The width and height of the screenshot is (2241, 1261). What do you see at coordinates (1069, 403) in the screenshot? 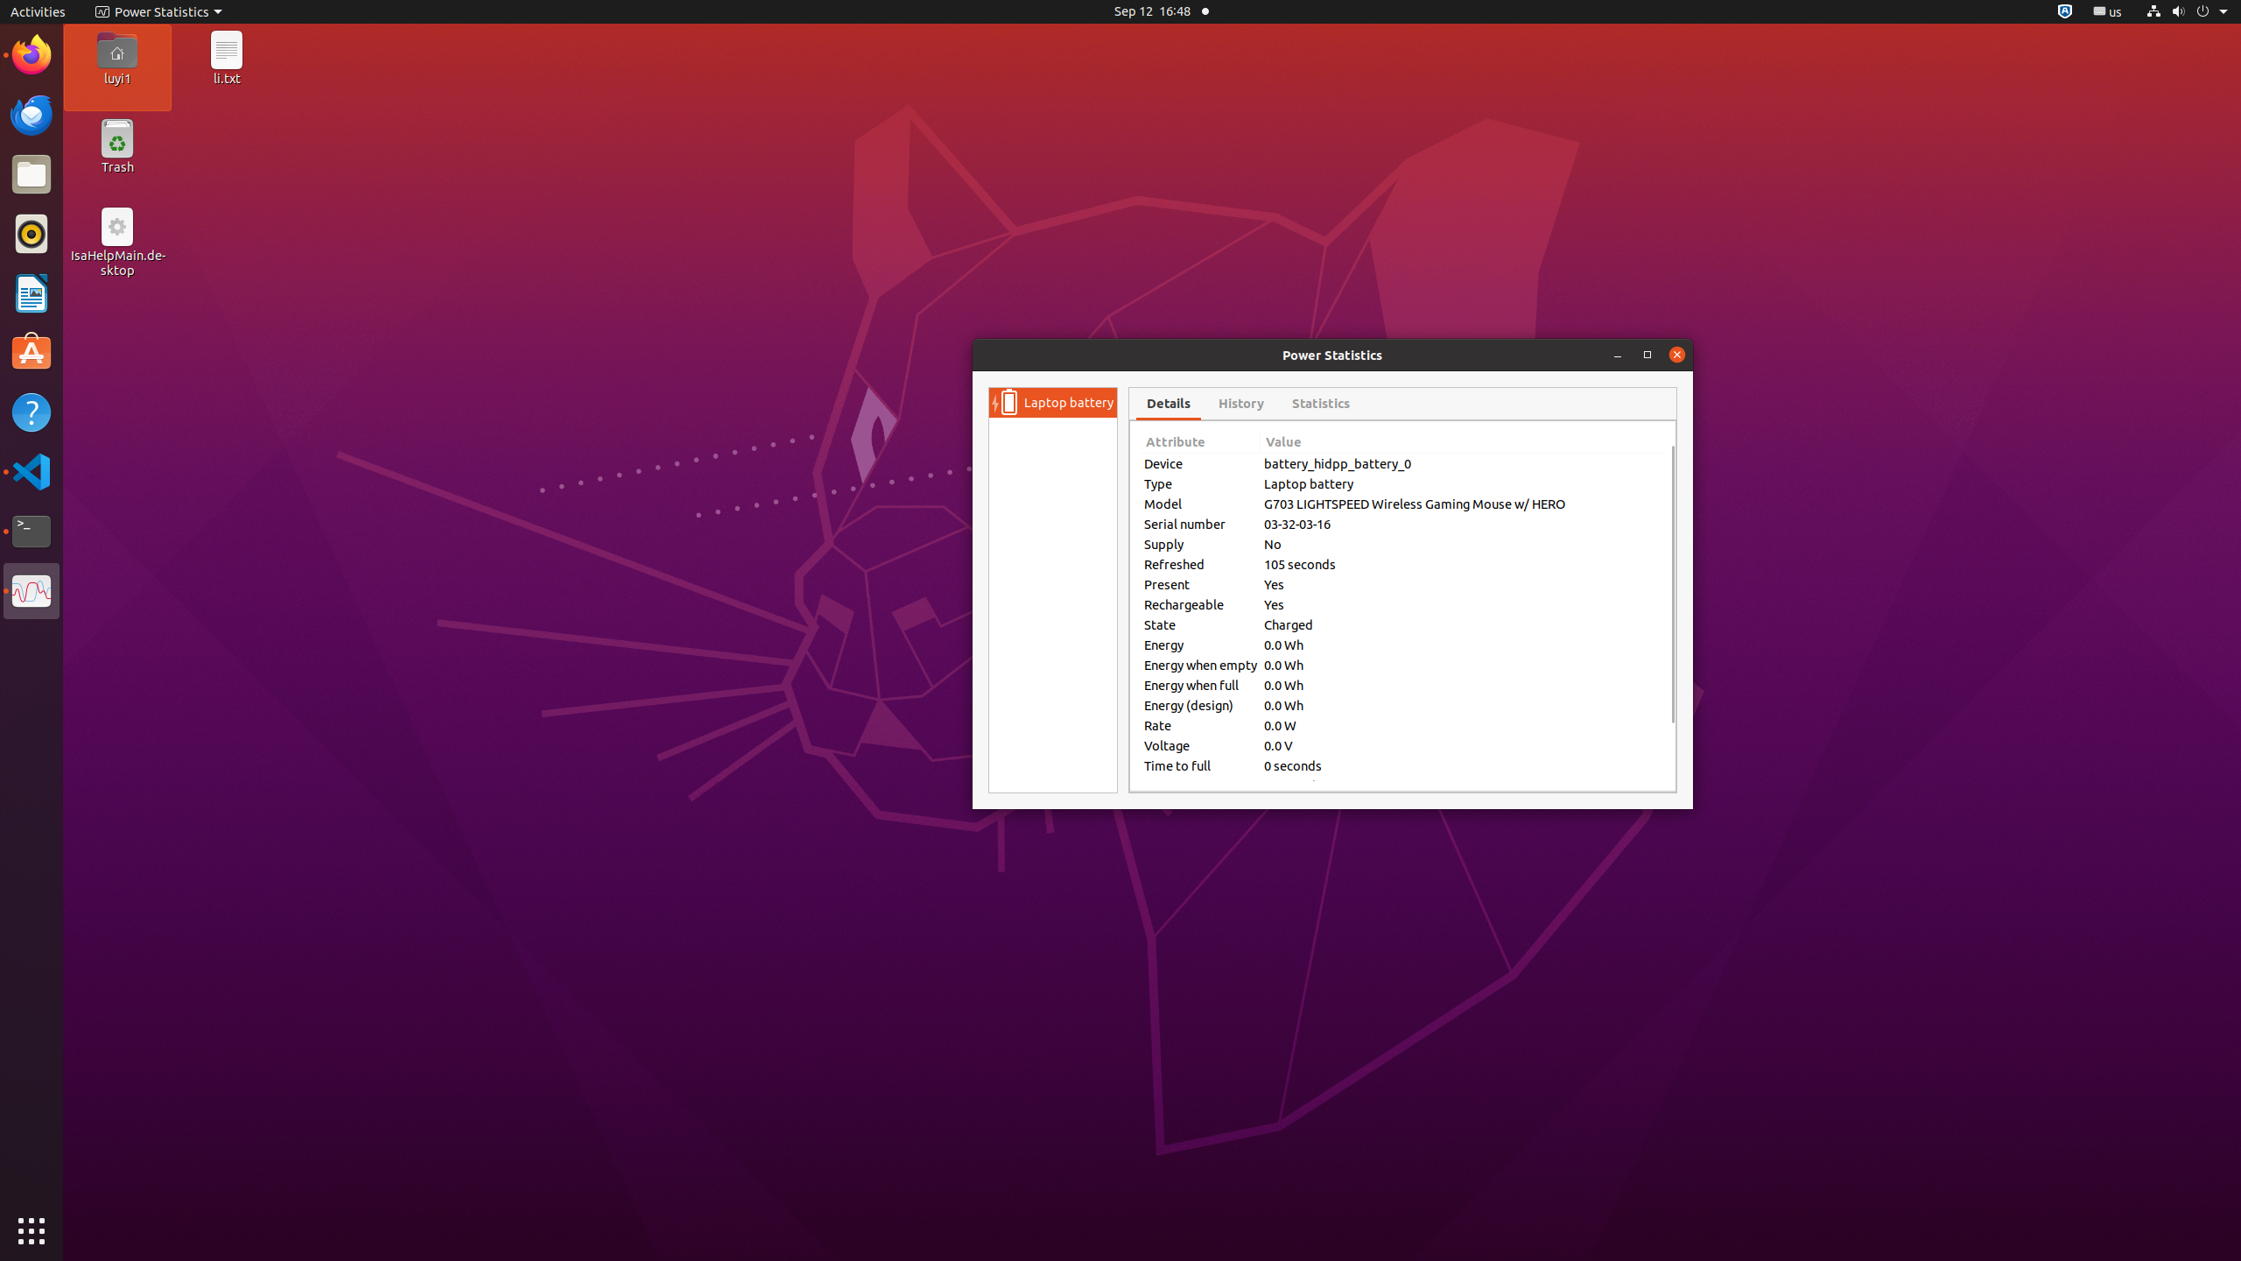
I see `Laptop battery` at bounding box center [1069, 403].